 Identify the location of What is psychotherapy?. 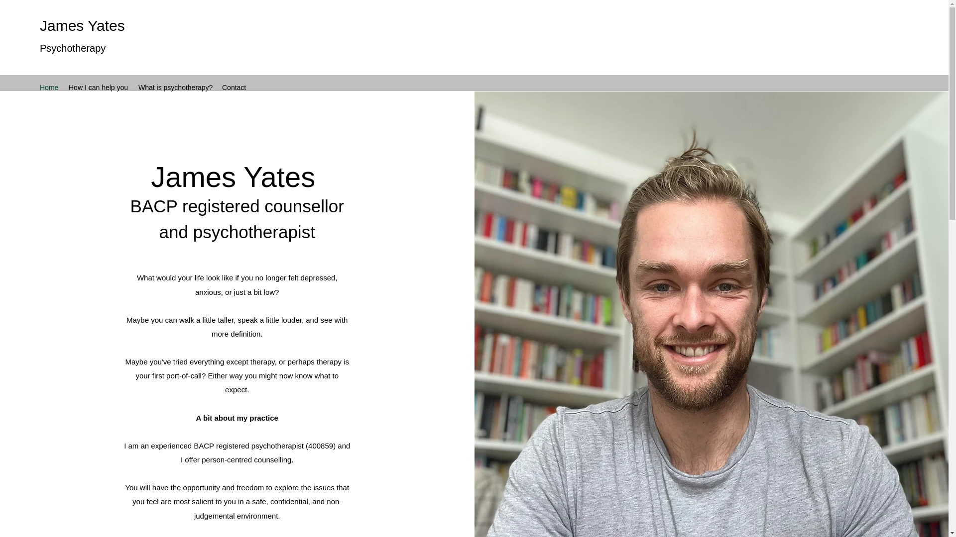
(175, 88).